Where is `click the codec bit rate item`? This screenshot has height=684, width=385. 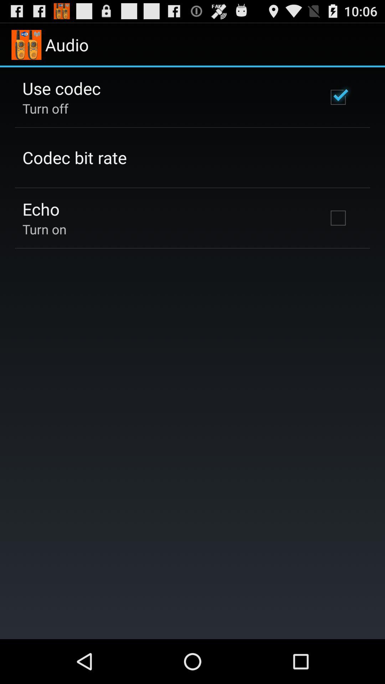
click the codec bit rate item is located at coordinates (75, 157).